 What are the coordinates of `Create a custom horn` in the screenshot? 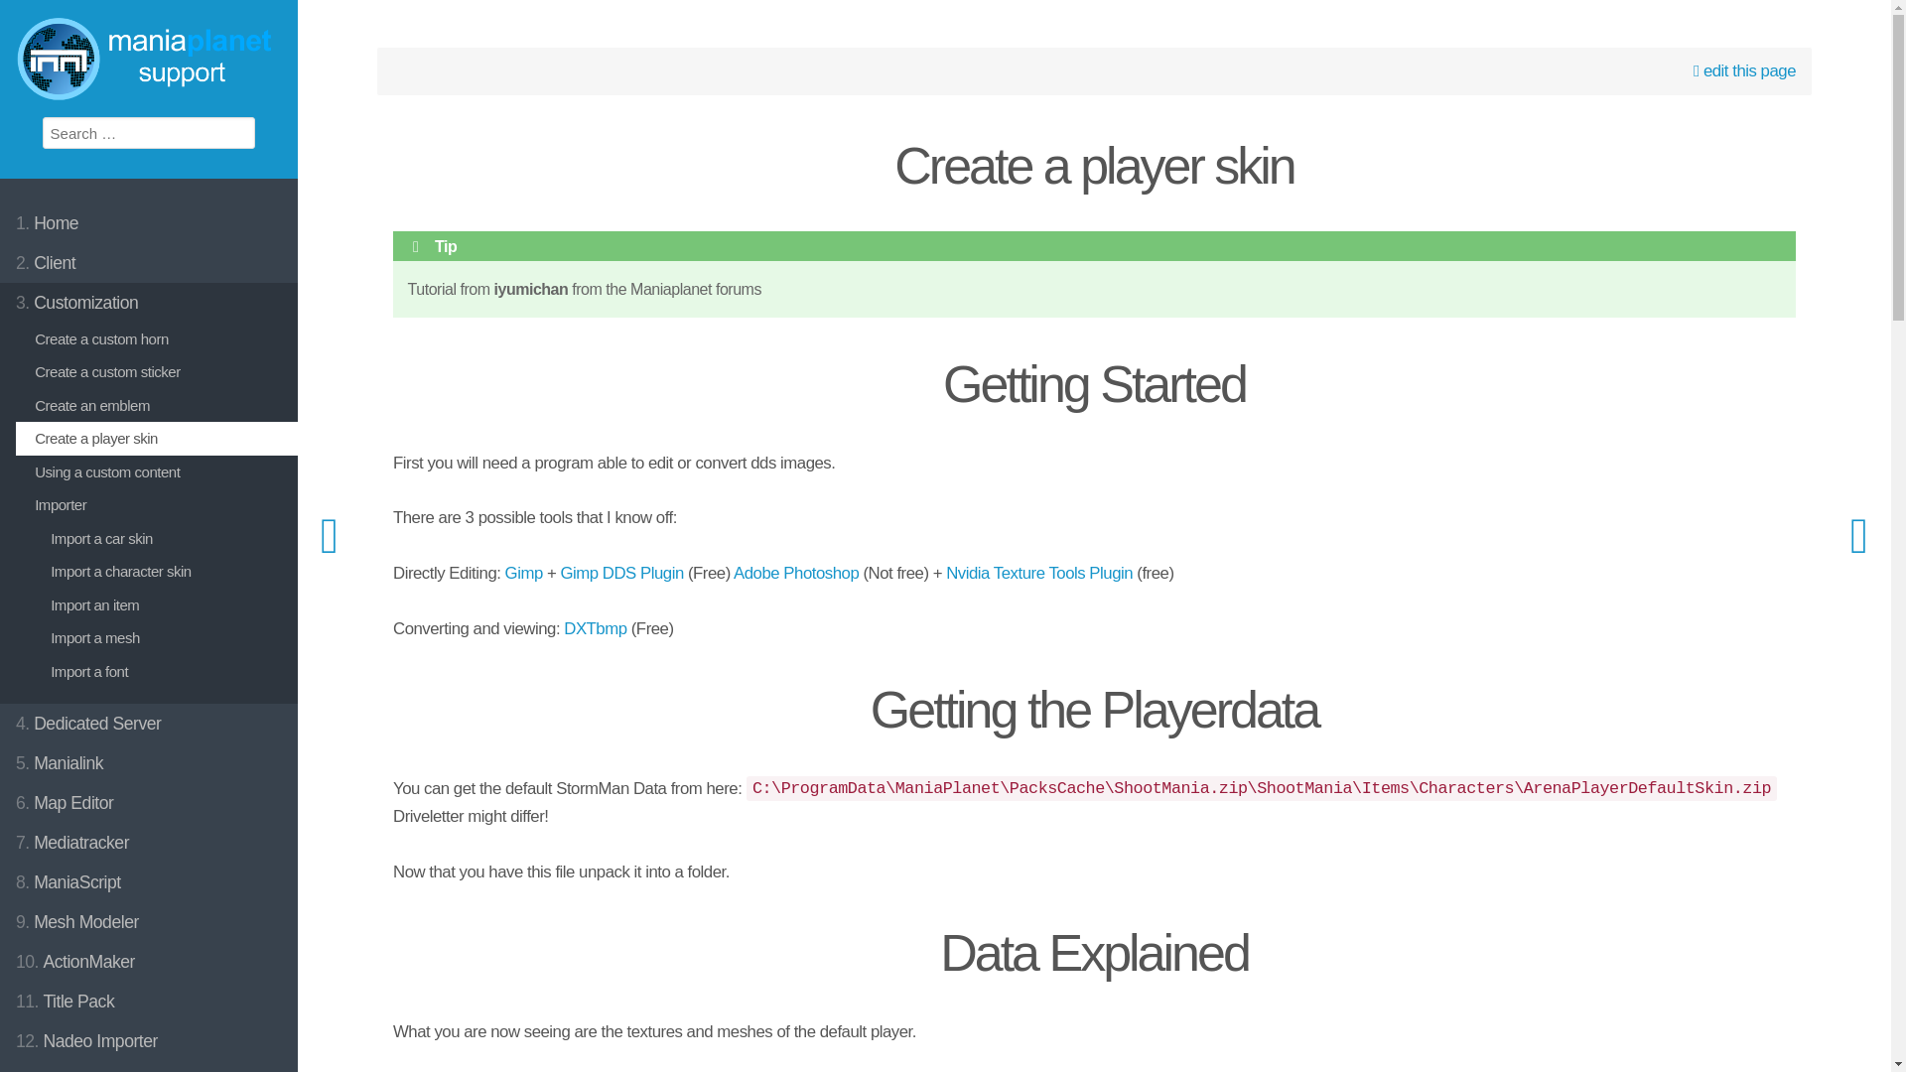 It's located at (157, 339).